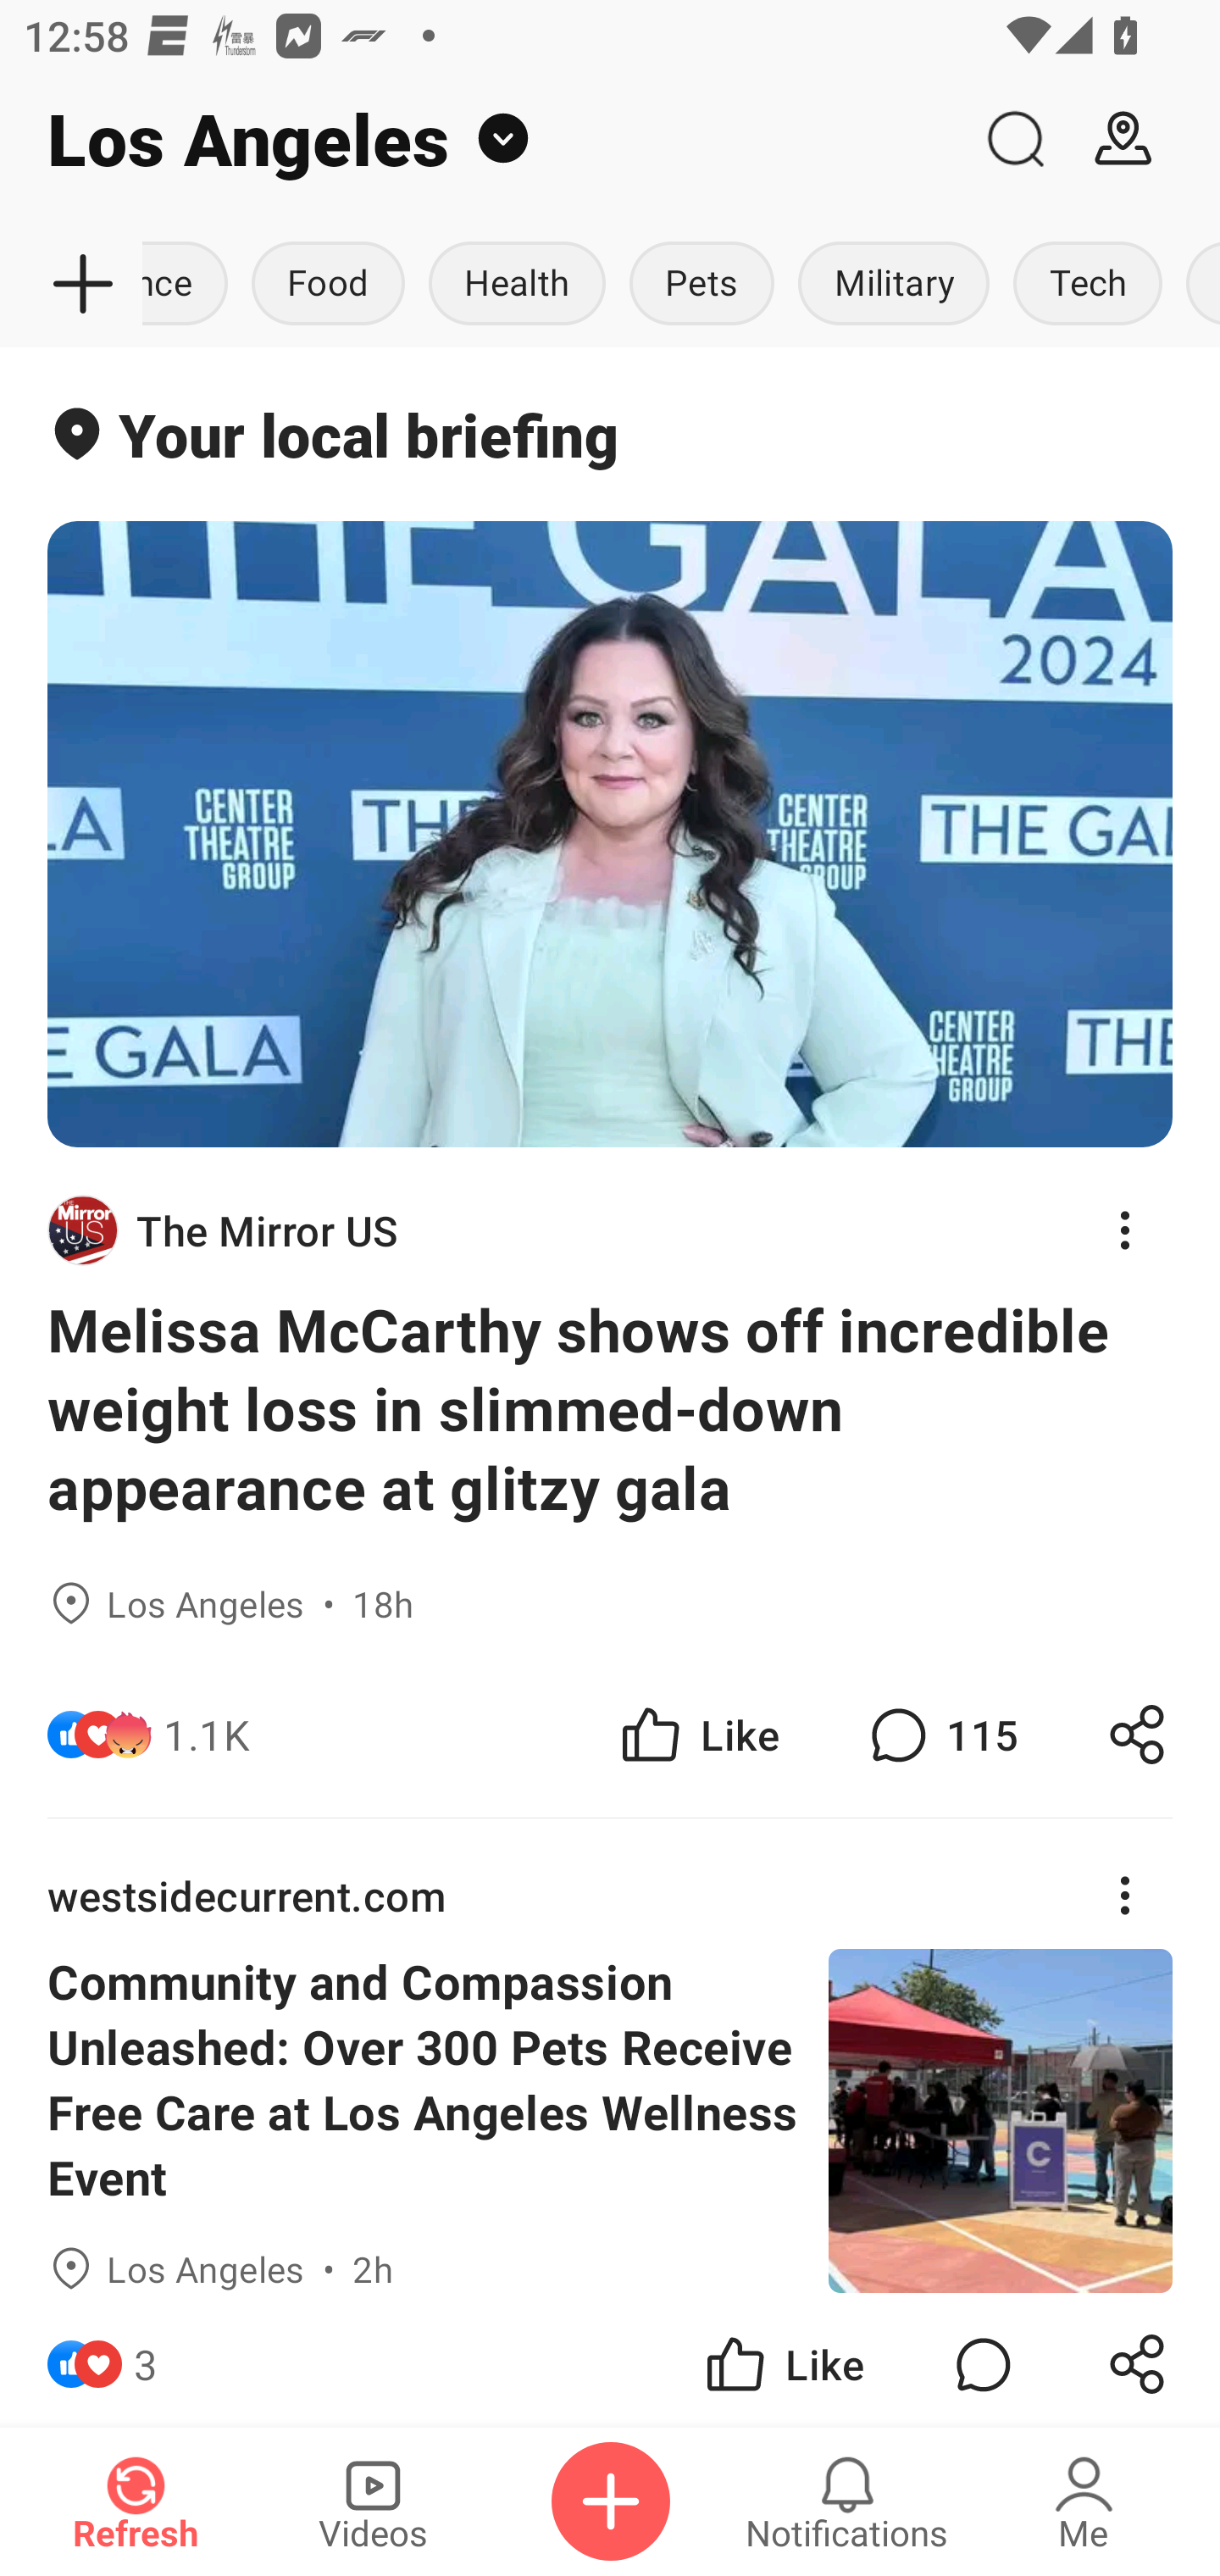 The image size is (1220, 2576). What do you see at coordinates (1088, 285) in the screenshot?
I see `Tech` at bounding box center [1088, 285].